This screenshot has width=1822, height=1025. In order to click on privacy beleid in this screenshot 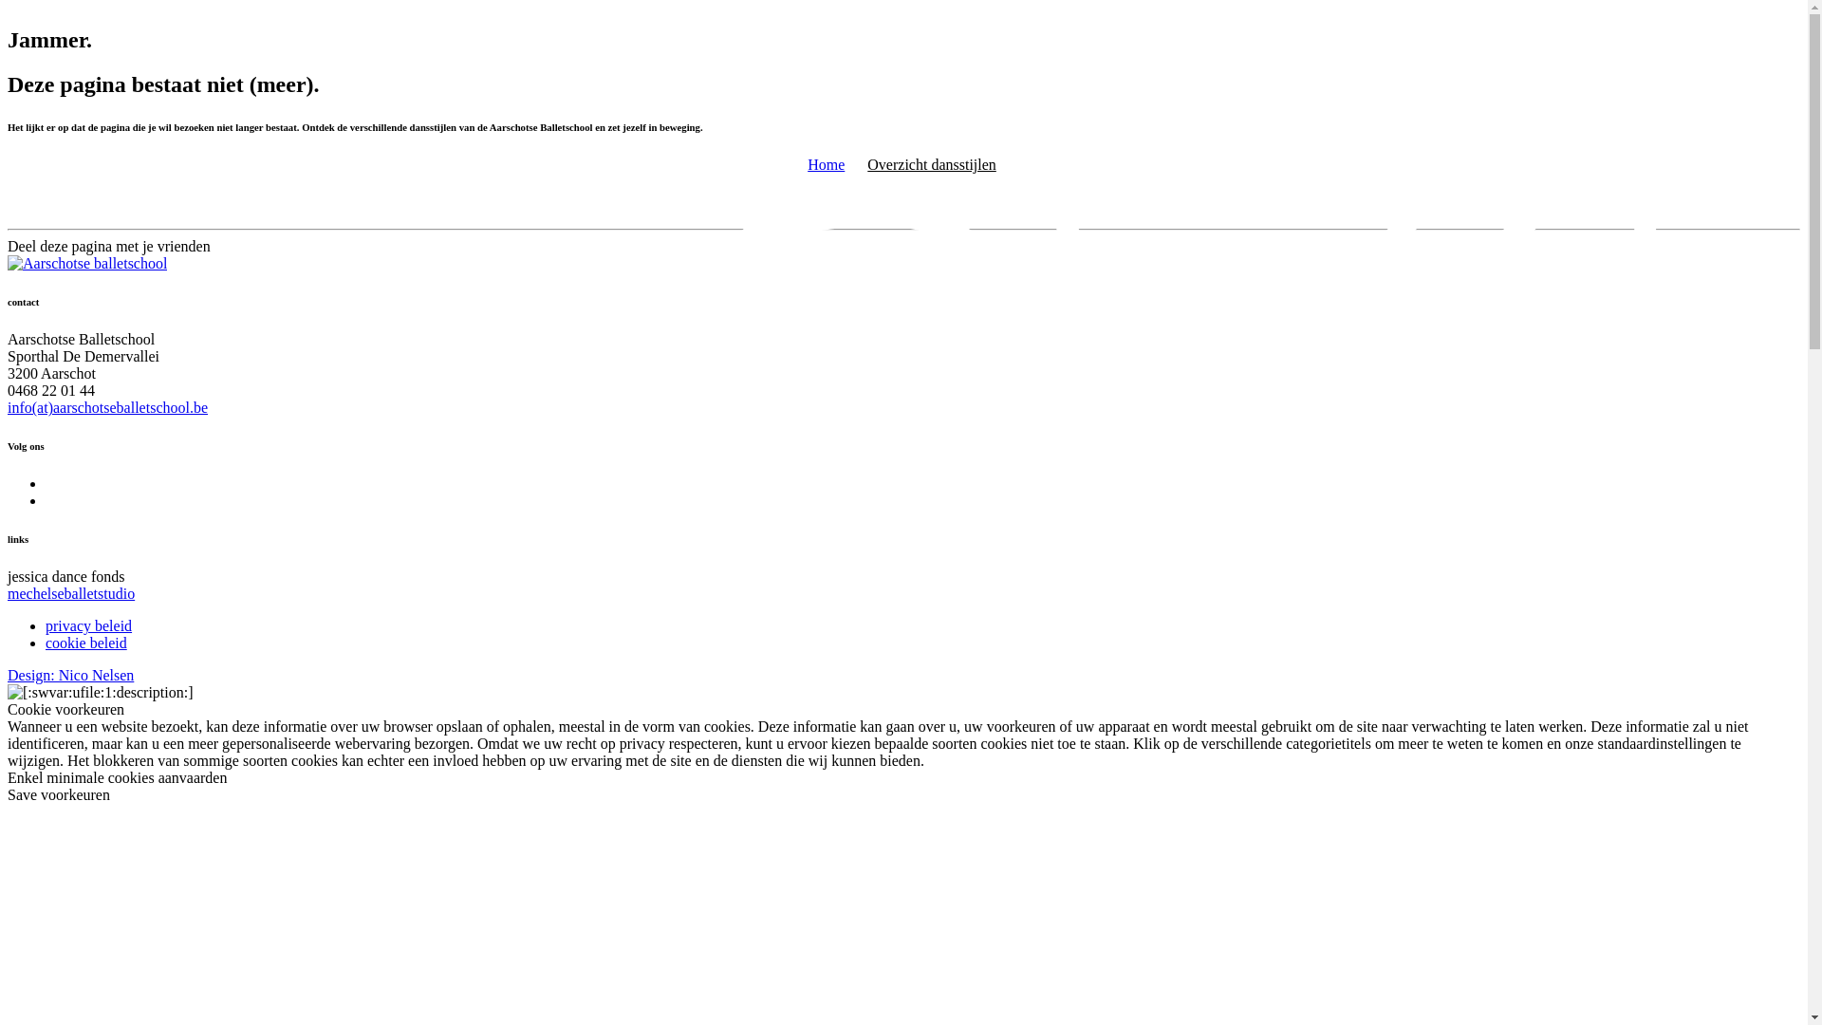, I will do `click(89, 626)`.